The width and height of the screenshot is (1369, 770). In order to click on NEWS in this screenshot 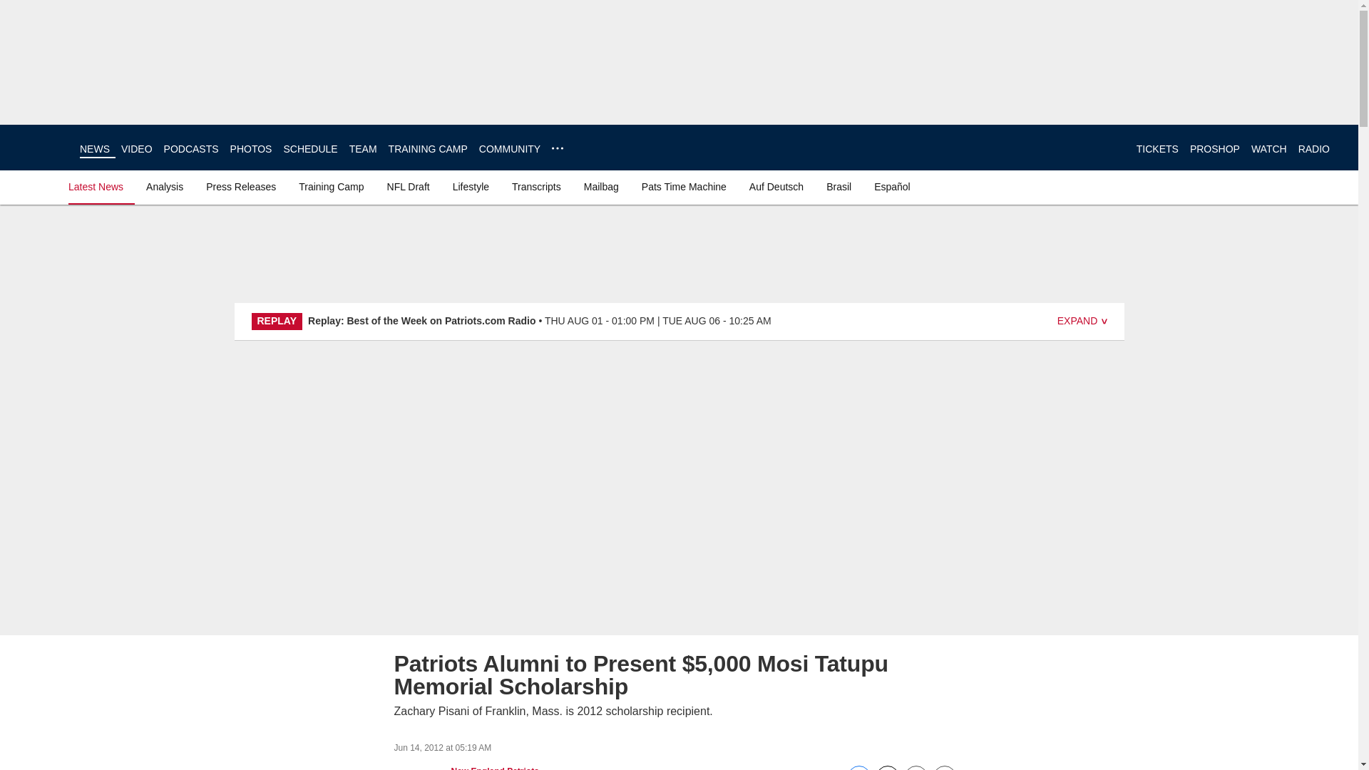, I will do `click(94, 148)`.